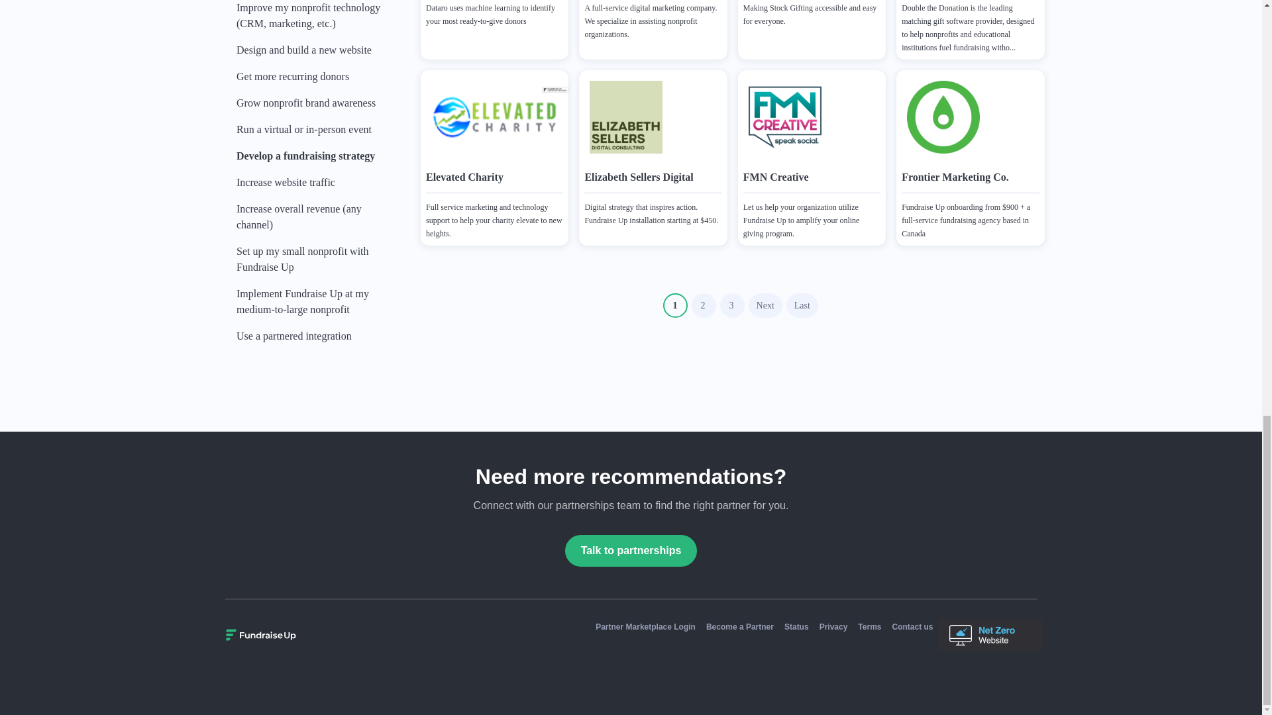 This screenshot has height=715, width=1272. I want to click on Run a virtual or in-person event, so click(315, 134).